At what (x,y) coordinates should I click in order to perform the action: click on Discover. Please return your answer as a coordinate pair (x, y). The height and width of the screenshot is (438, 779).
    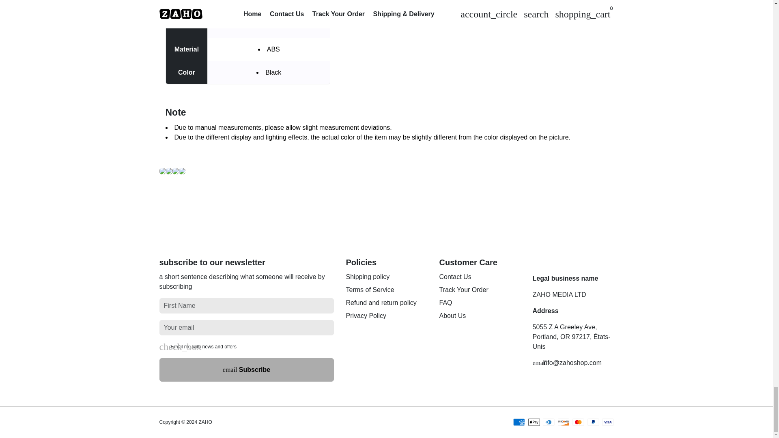
    Looking at the image, I should click on (563, 422).